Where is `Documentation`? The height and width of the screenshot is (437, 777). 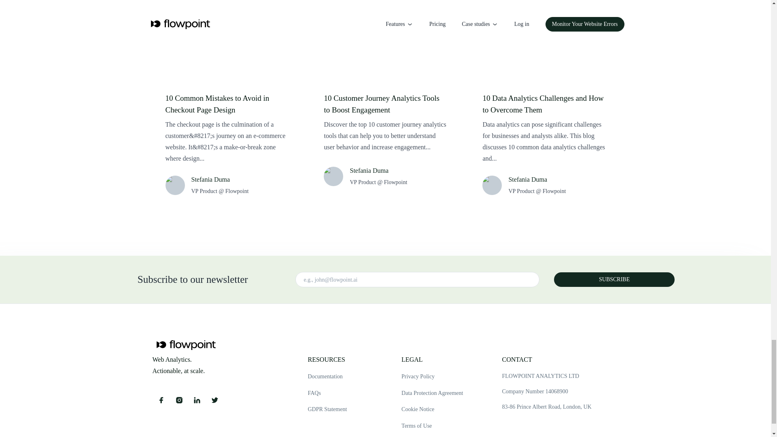
Documentation is located at coordinates (327, 377).